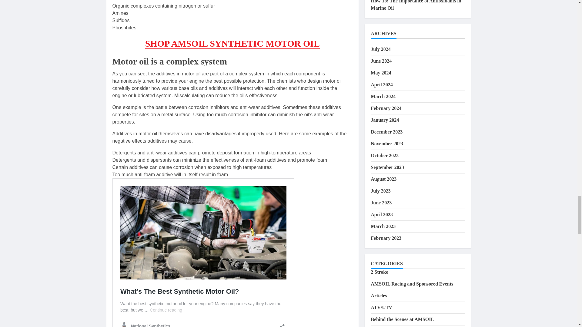 The height and width of the screenshot is (327, 582). What do you see at coordinates (232, 44) in the screenshot?
I see `BUY AMSOIL SYNTHETIC MOTOR OIL` at bounding box center [232, 44].